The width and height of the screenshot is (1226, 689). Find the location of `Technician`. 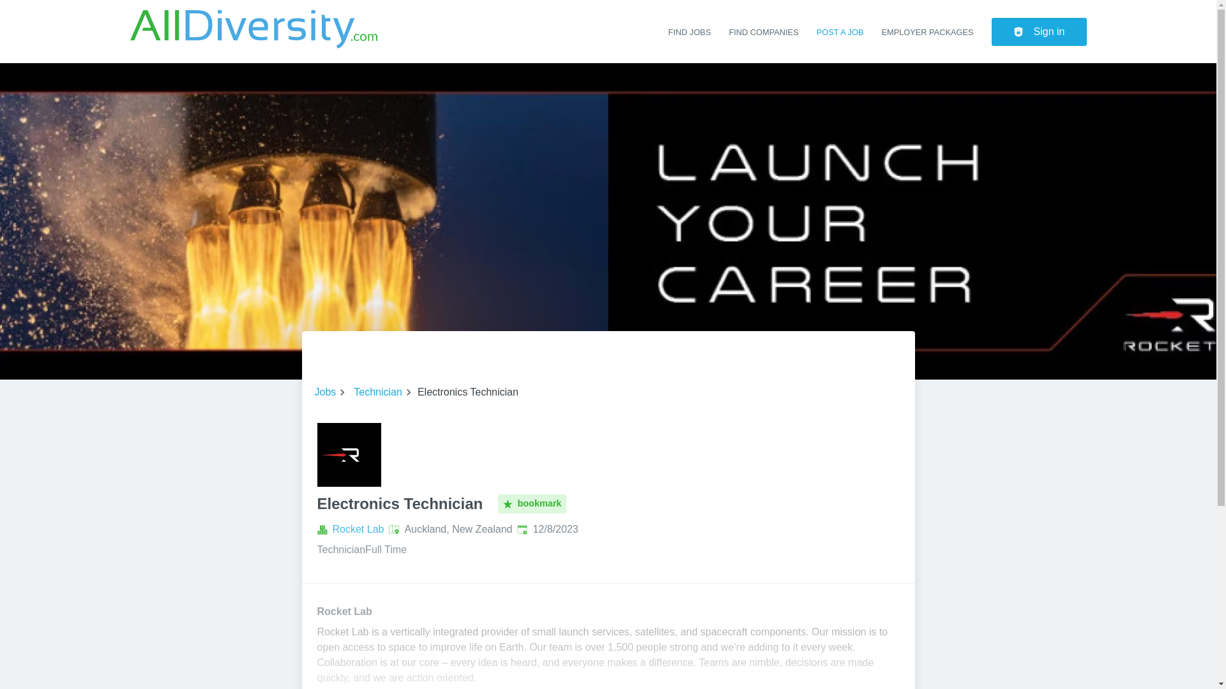

Technician is located at coordinates (378, 392).